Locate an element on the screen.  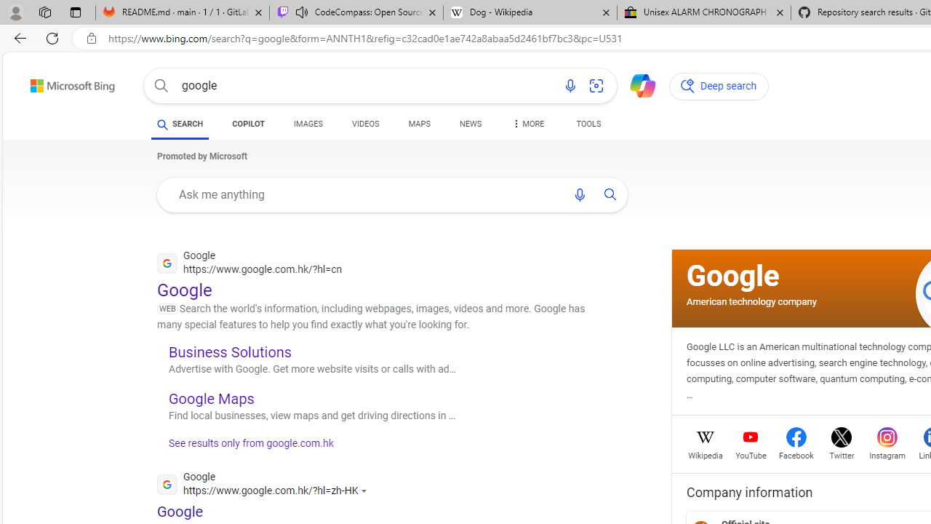
Twitter is located at coordinates (841, 454).